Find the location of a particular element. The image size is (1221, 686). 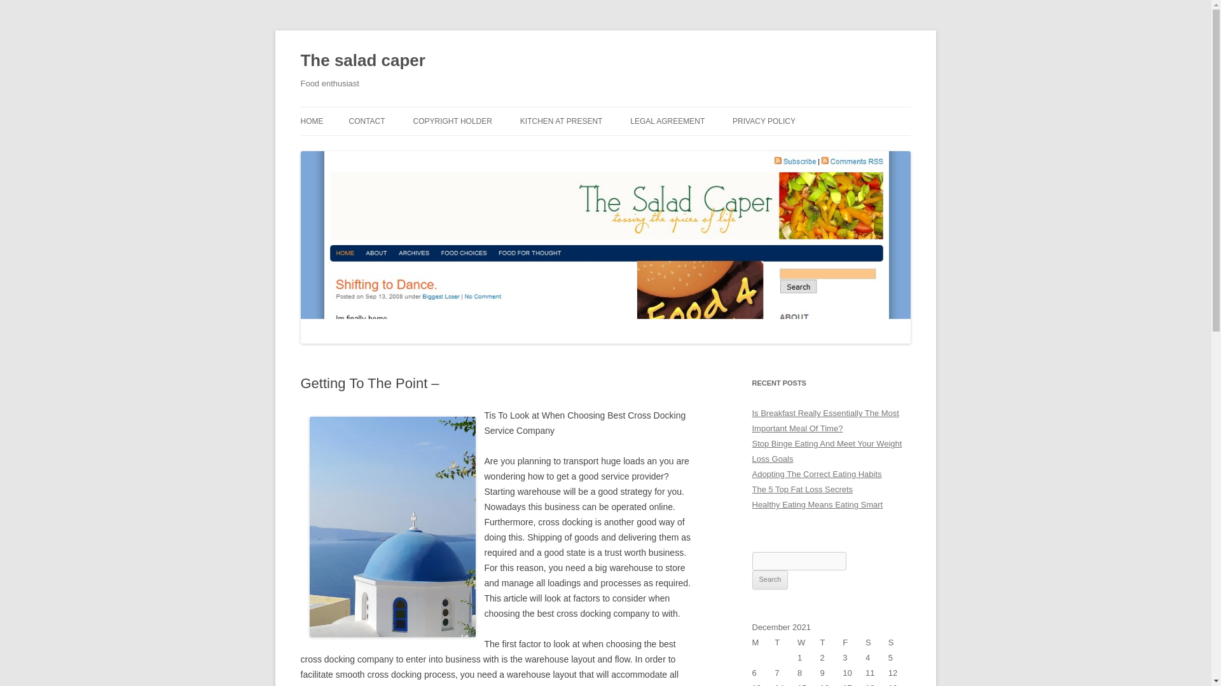

The salad caper is located at coordinates (362, 61).